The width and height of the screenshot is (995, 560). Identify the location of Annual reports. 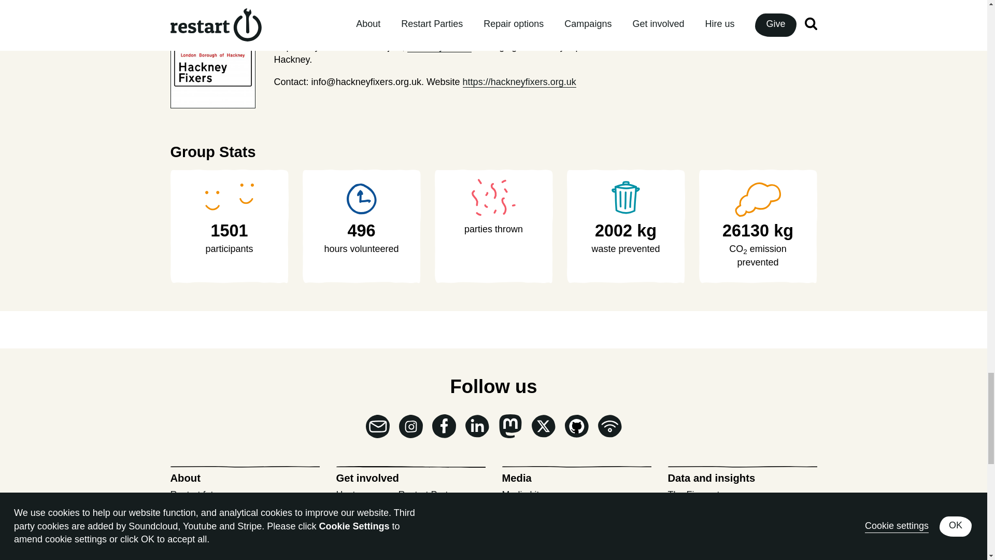
(200, 512).